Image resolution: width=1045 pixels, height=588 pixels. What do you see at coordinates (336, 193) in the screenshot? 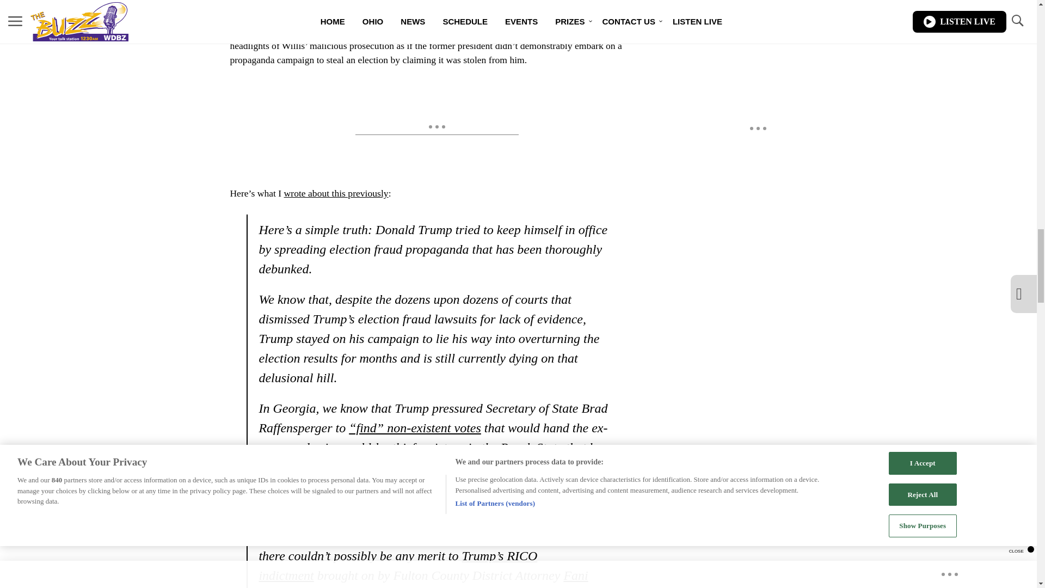
I see `wrote about this previously` at bounding box center [336, 193].